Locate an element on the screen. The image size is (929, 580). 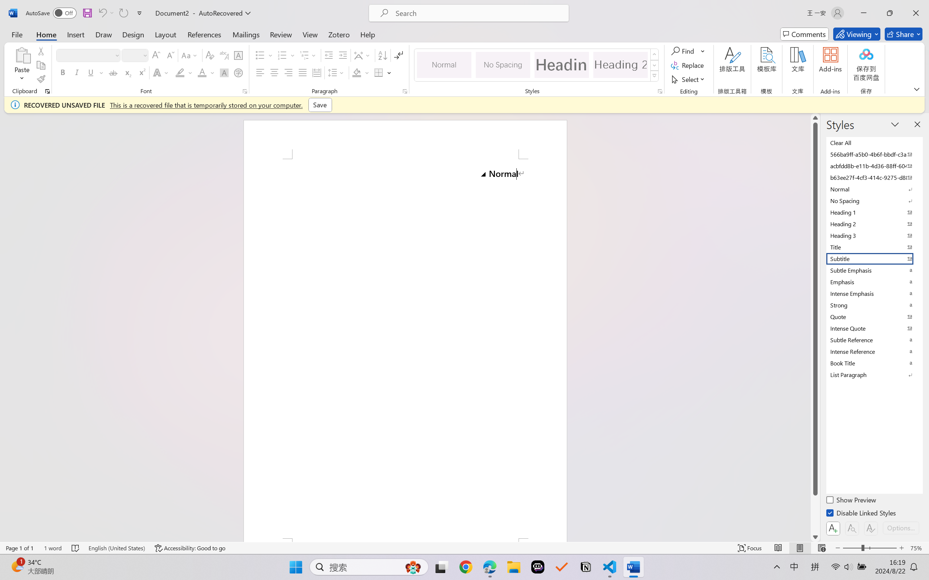
Strong is located at coordinates (874, 305).